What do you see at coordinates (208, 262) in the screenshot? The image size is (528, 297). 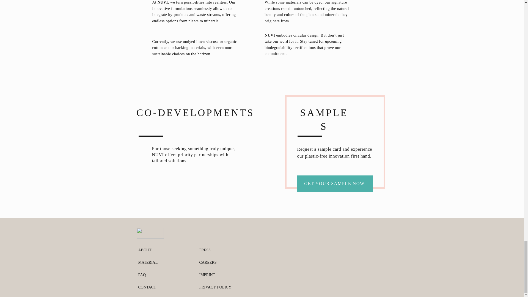 I see `CAREERS` at bounding box center [208, 262].